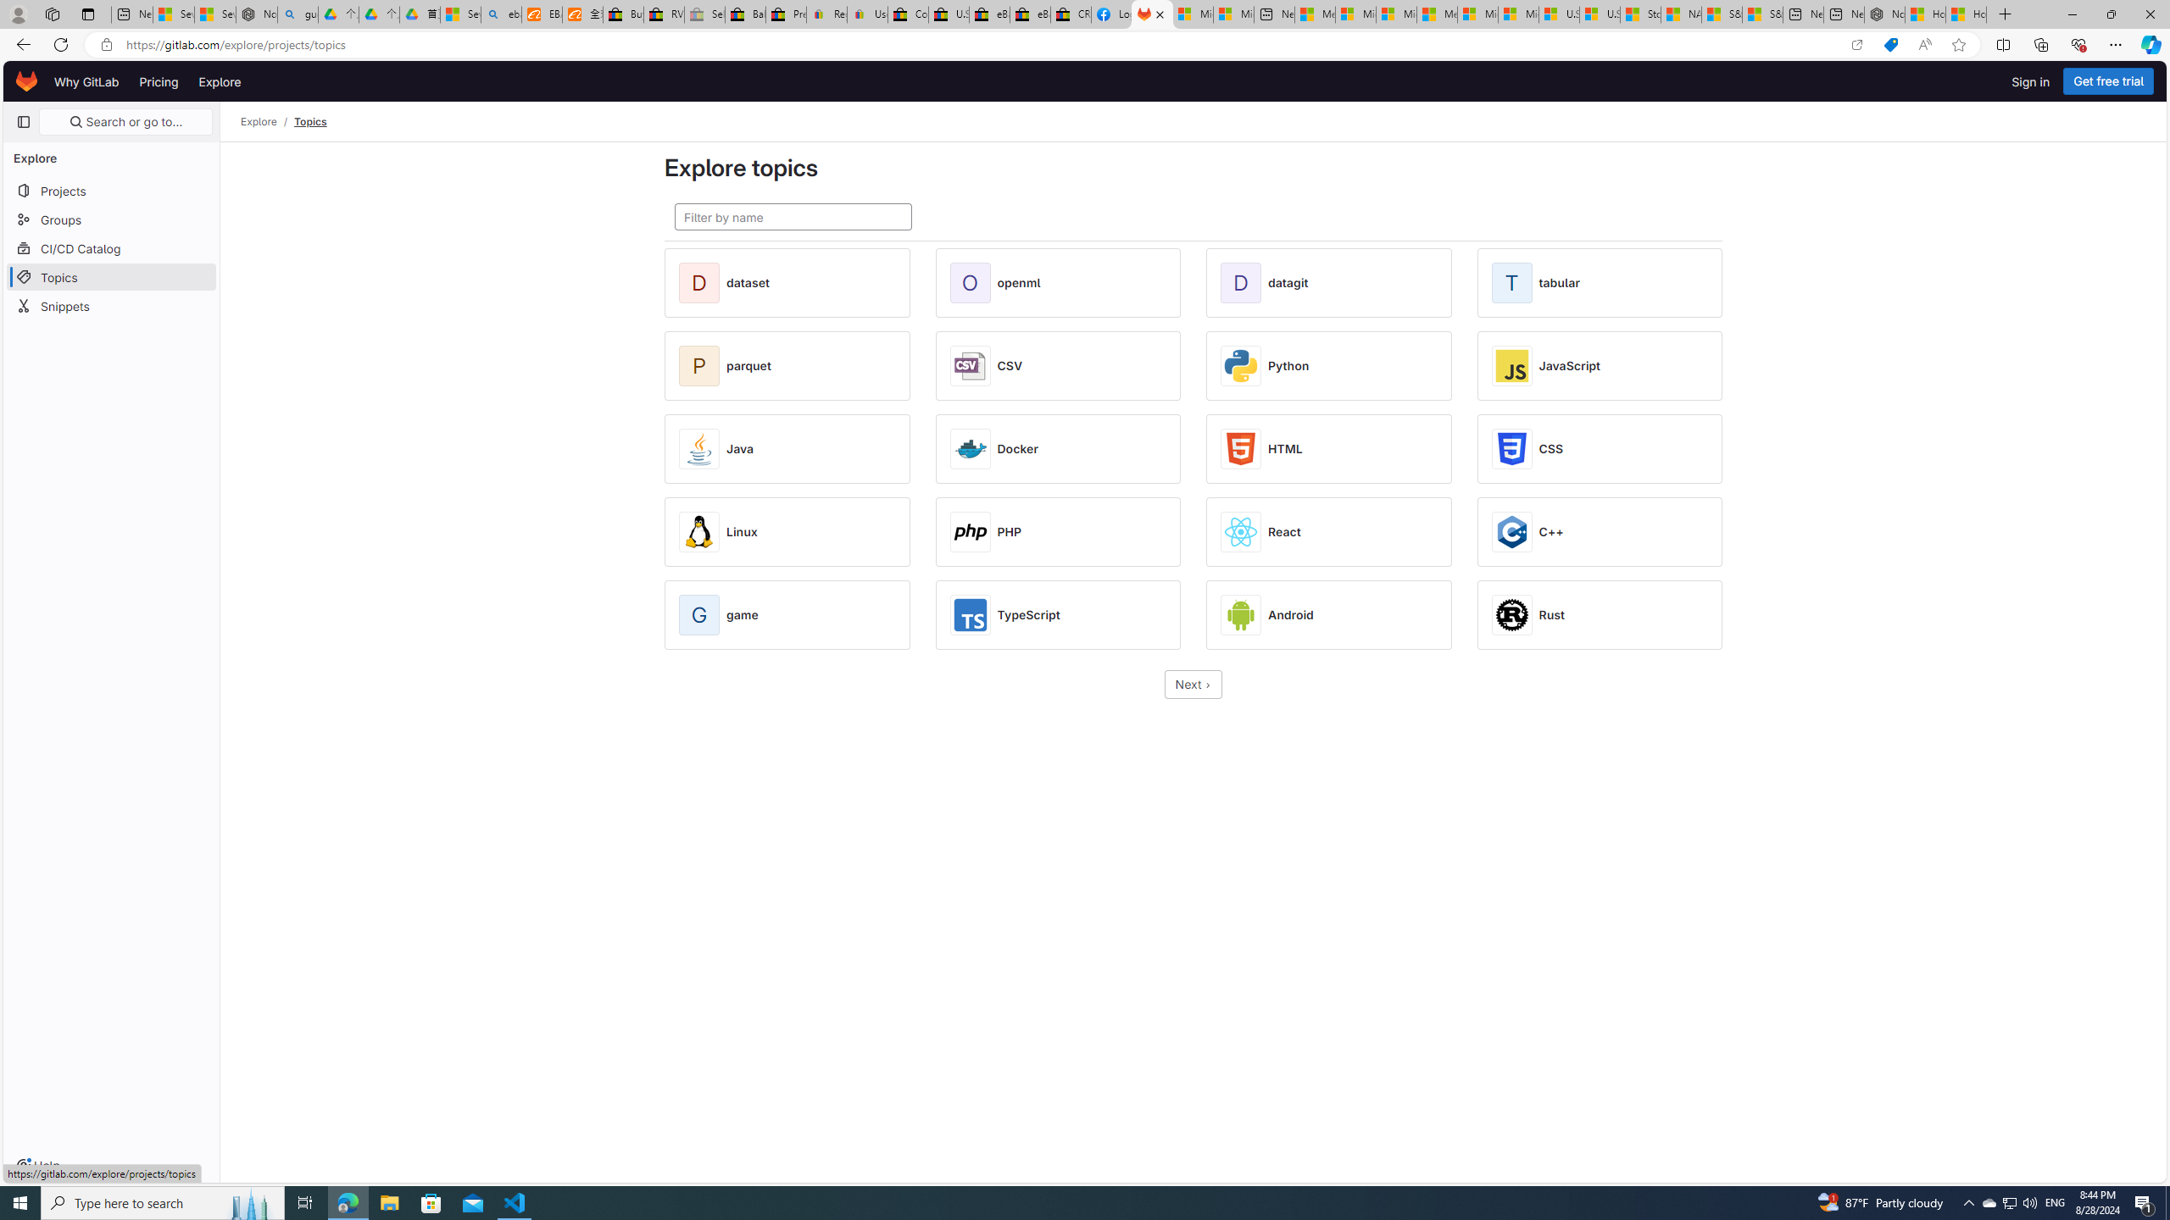 This screenshot has width=2170, height=1220. Describe the element at coordinates (1028, 615) in the screenshot. I see `TypeScript` at that location.